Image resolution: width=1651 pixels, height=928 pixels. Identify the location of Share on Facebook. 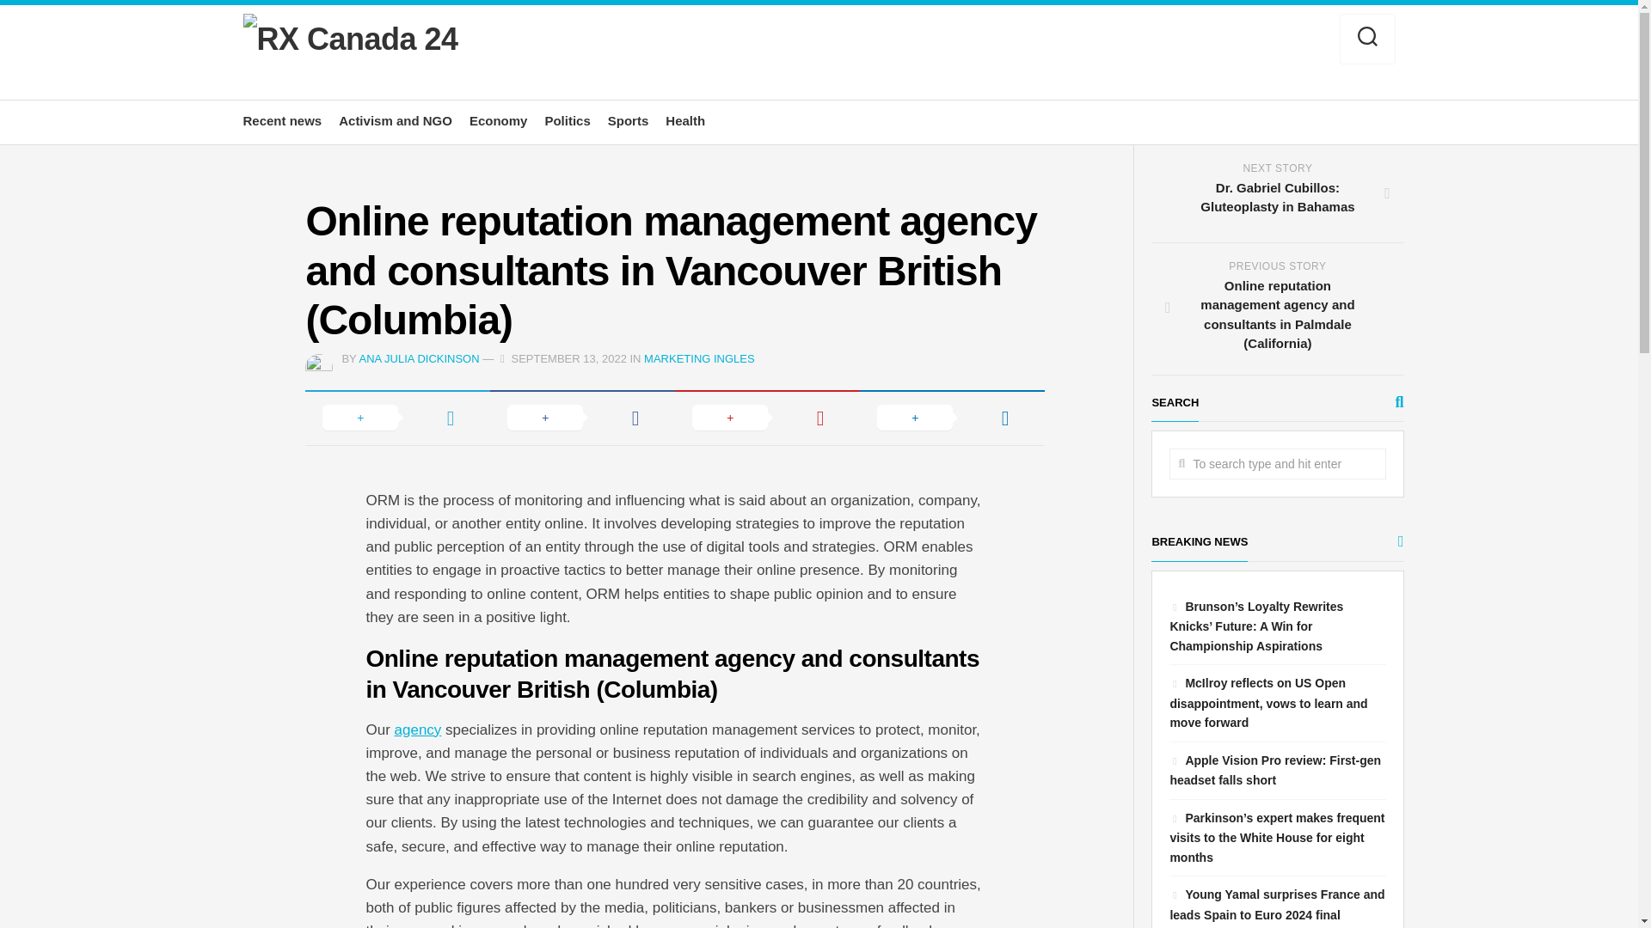
(767, 418).